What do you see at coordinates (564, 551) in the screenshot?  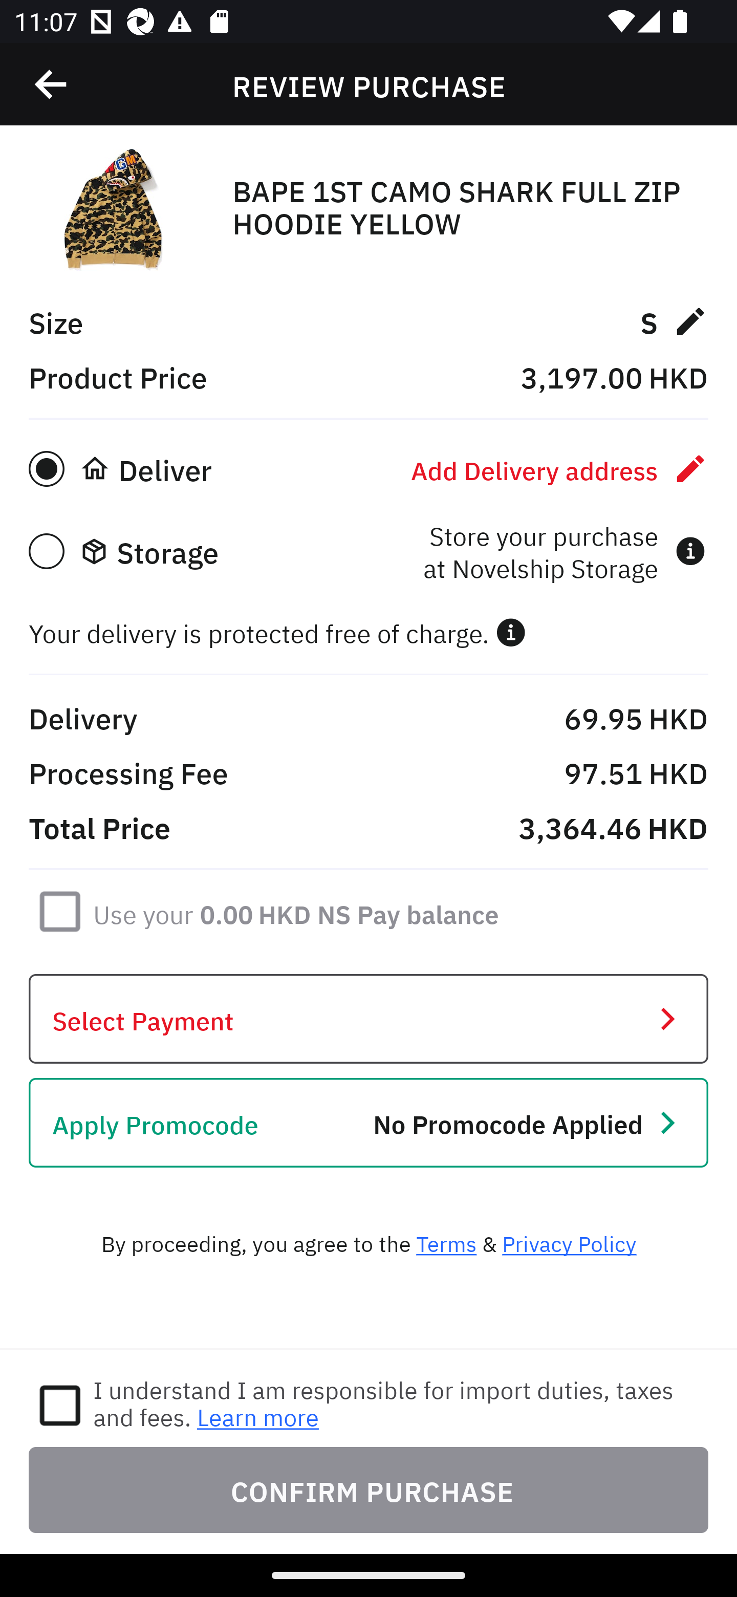 I see `Store your purchase
at Novelship Storage ` at bounding box center [564, 551].